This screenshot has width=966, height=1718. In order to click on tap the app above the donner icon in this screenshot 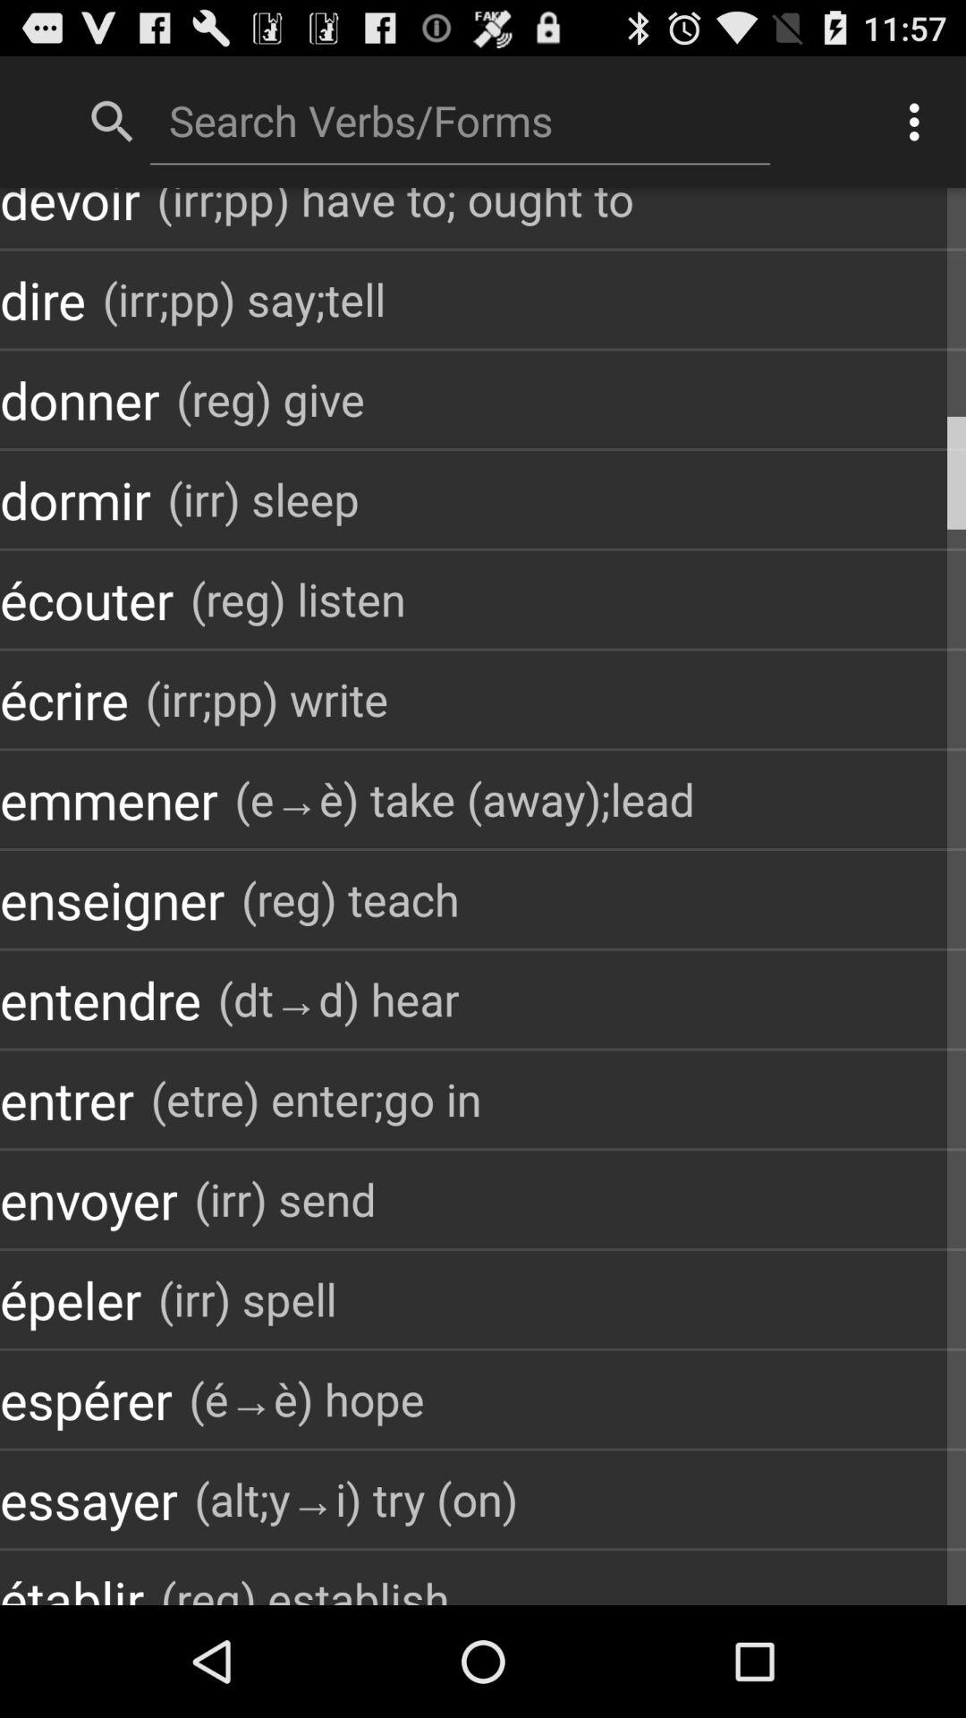, I will do `click(43, 299)`.